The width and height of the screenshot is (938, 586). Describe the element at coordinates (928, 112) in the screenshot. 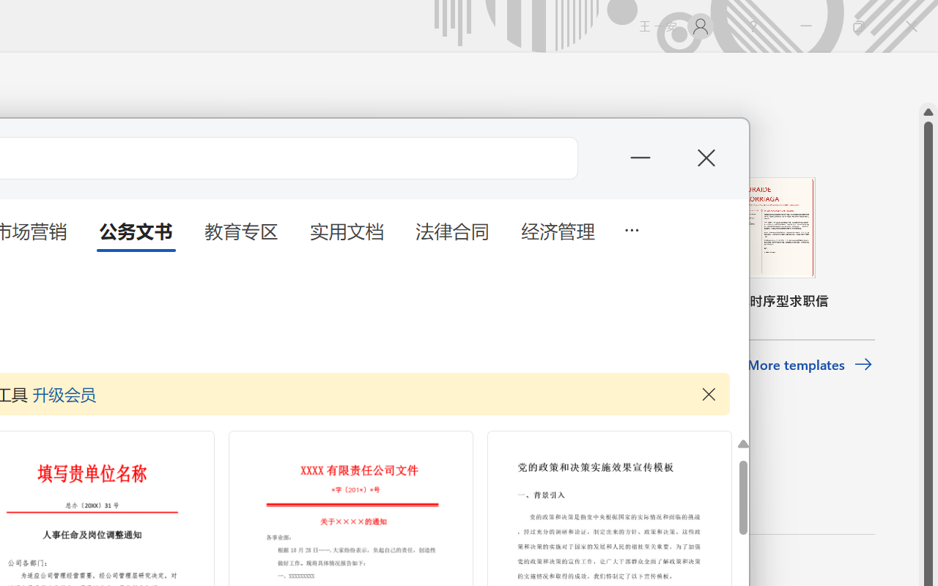

I see `Line up` at that location.